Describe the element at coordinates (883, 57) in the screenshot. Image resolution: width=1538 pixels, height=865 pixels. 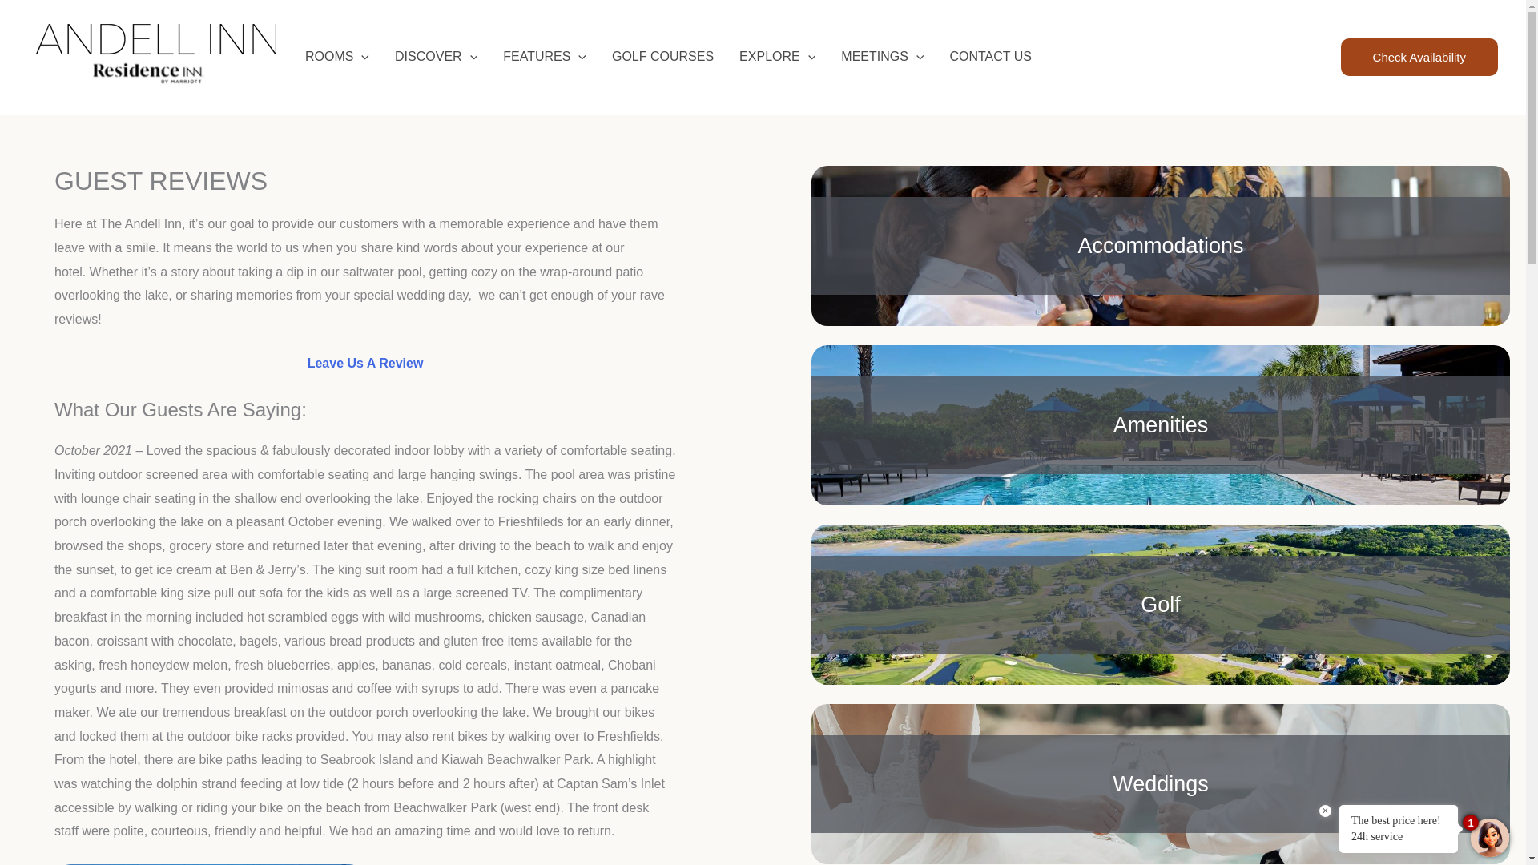
I see `MEETINGS` at that location.